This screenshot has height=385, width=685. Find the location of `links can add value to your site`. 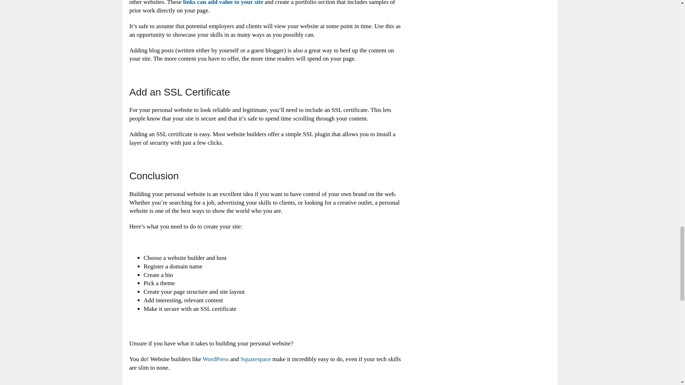

links can add value to your site is located at coordinates (223, 3).